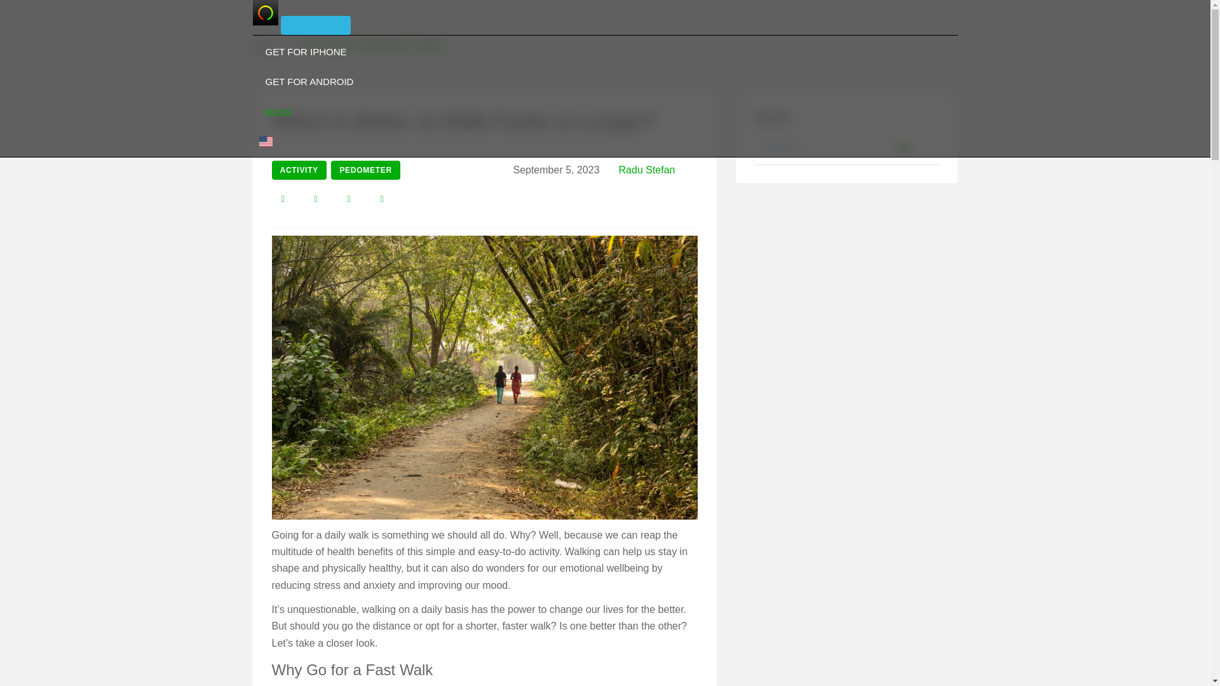 This screenshot has width=1220, height=686. Describe the element at coordinates (555, 170) in the screenshot. I see `September 5, 2023` at that location.